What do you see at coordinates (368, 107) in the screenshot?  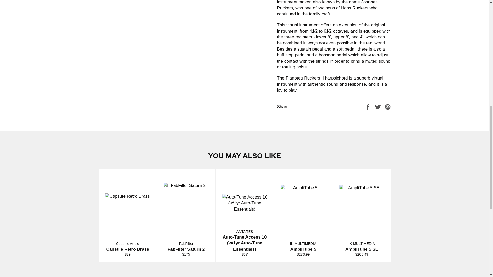 I see `Share on Facebook` at bounding box center [368, 107].